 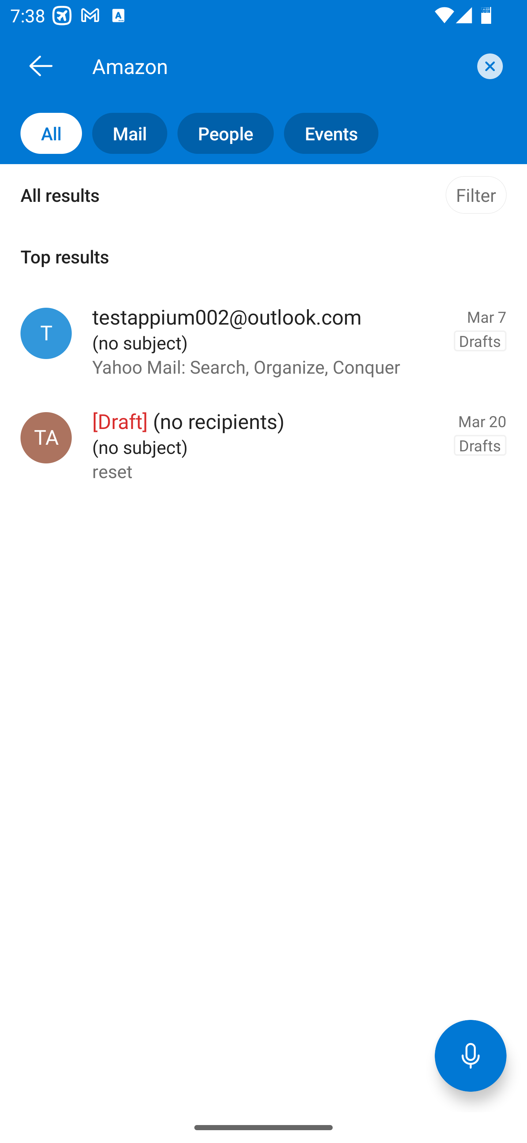 I want to click on Mail, so click(x=124, y=133).